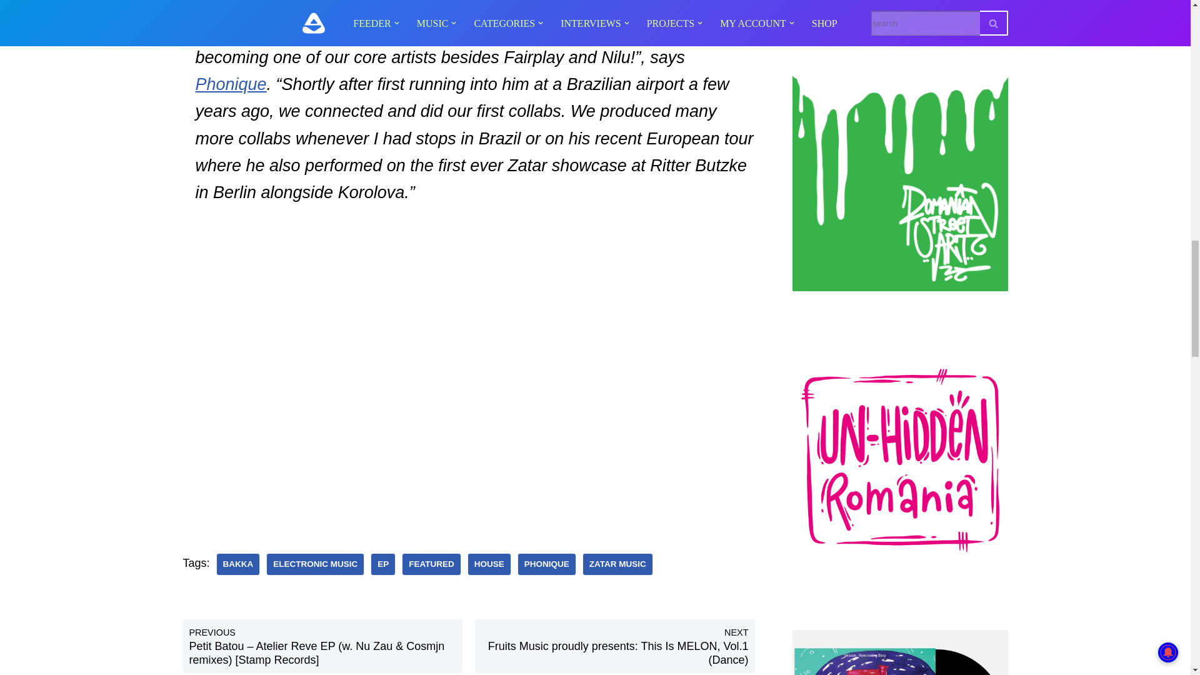 This screenshot has height=675, width=1200. What do you see at coordinates (431, 564) in the screenshot?
I see `featured` at bounding box center [431, 564].